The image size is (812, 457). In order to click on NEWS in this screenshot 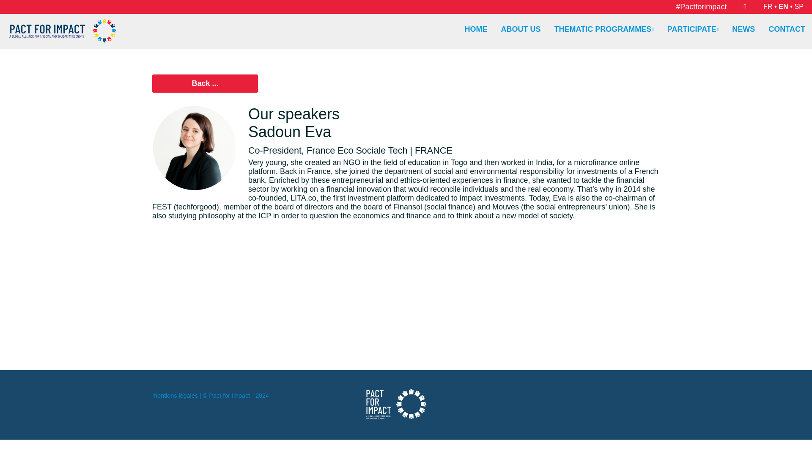, I will do `click(743, 29)`.